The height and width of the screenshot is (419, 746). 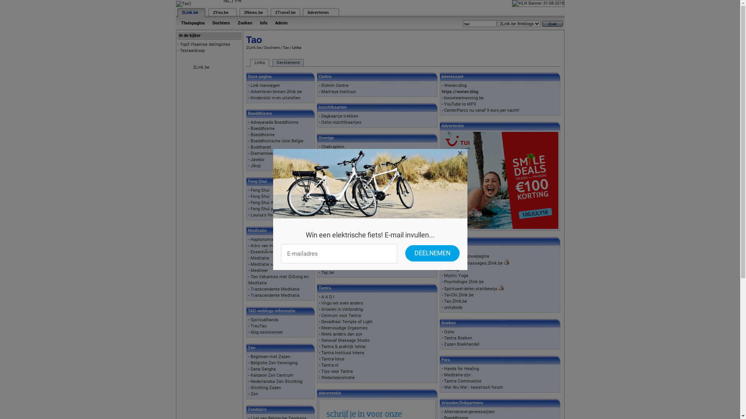 What do you see at coordinates (449, 332) in the screenshot?
I see `Osho` at bounding box center [449, 332].